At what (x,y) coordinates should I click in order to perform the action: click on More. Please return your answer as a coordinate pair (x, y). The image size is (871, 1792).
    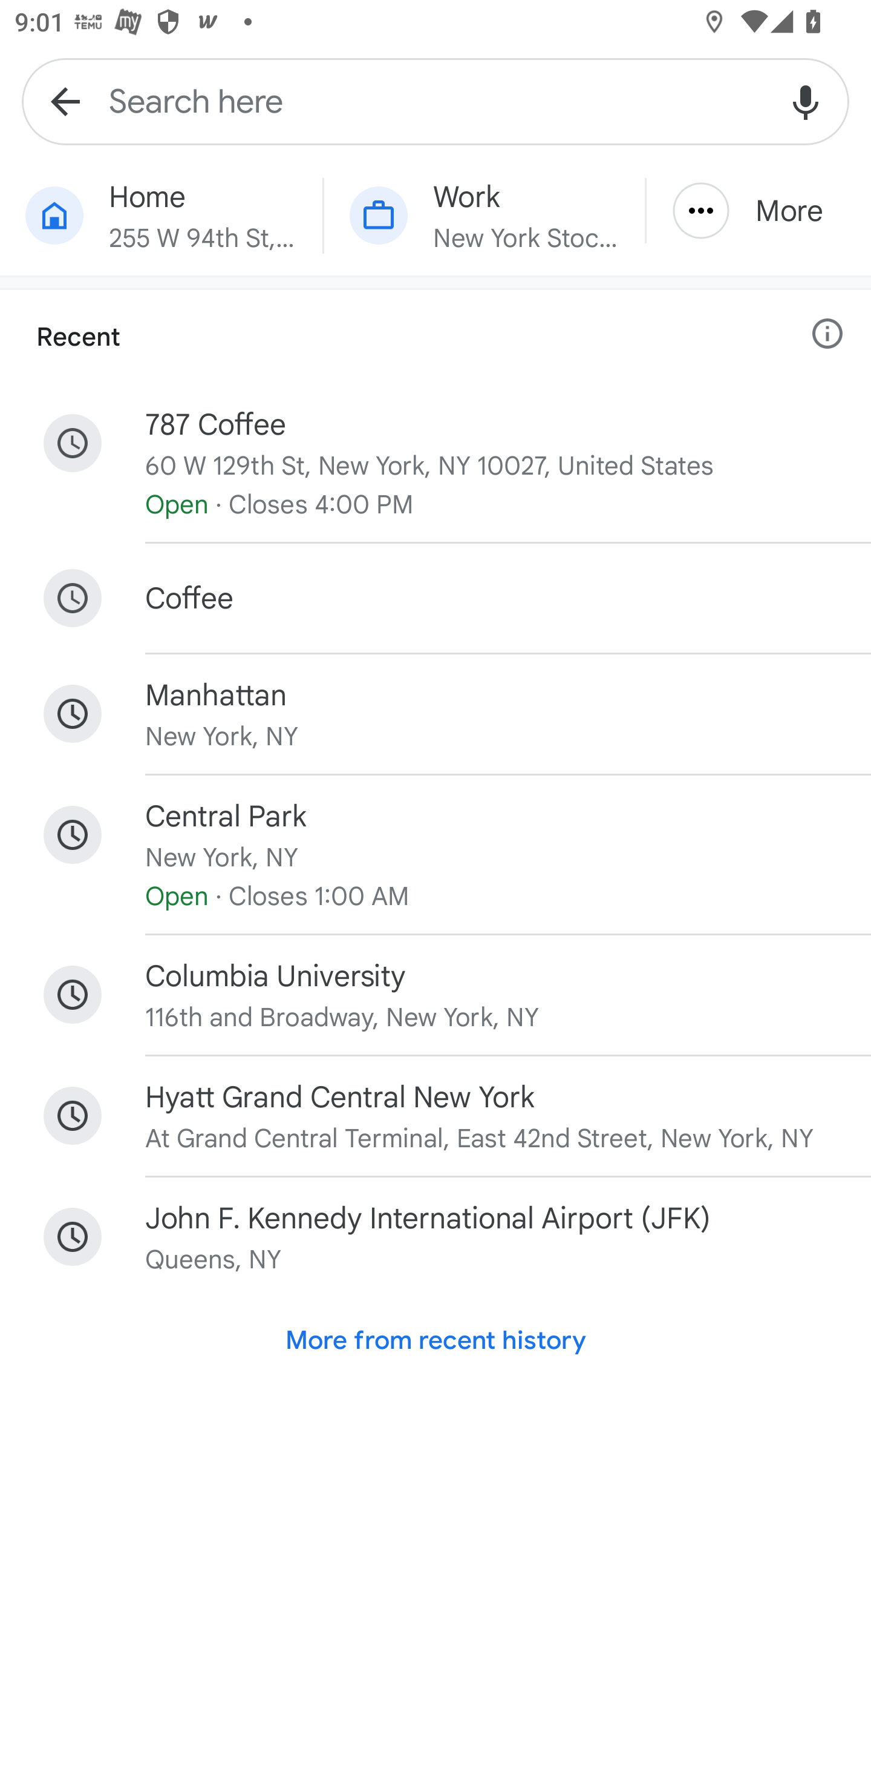
    Looking at the image, I should click on (758, 211).